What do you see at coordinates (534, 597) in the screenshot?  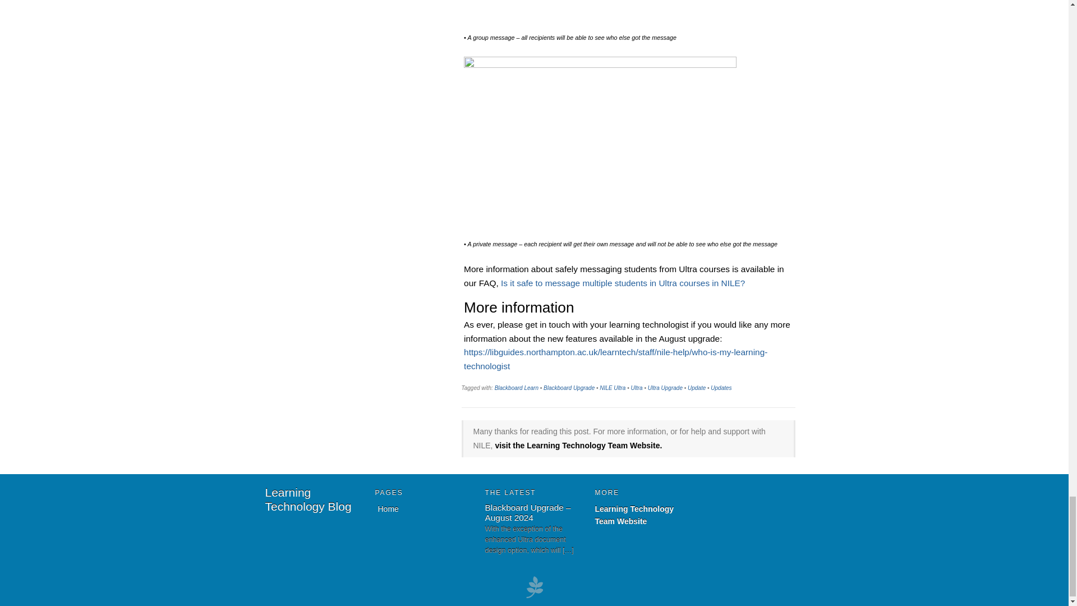 I see `Platform by PageLines` at bounding box center [534, 597].